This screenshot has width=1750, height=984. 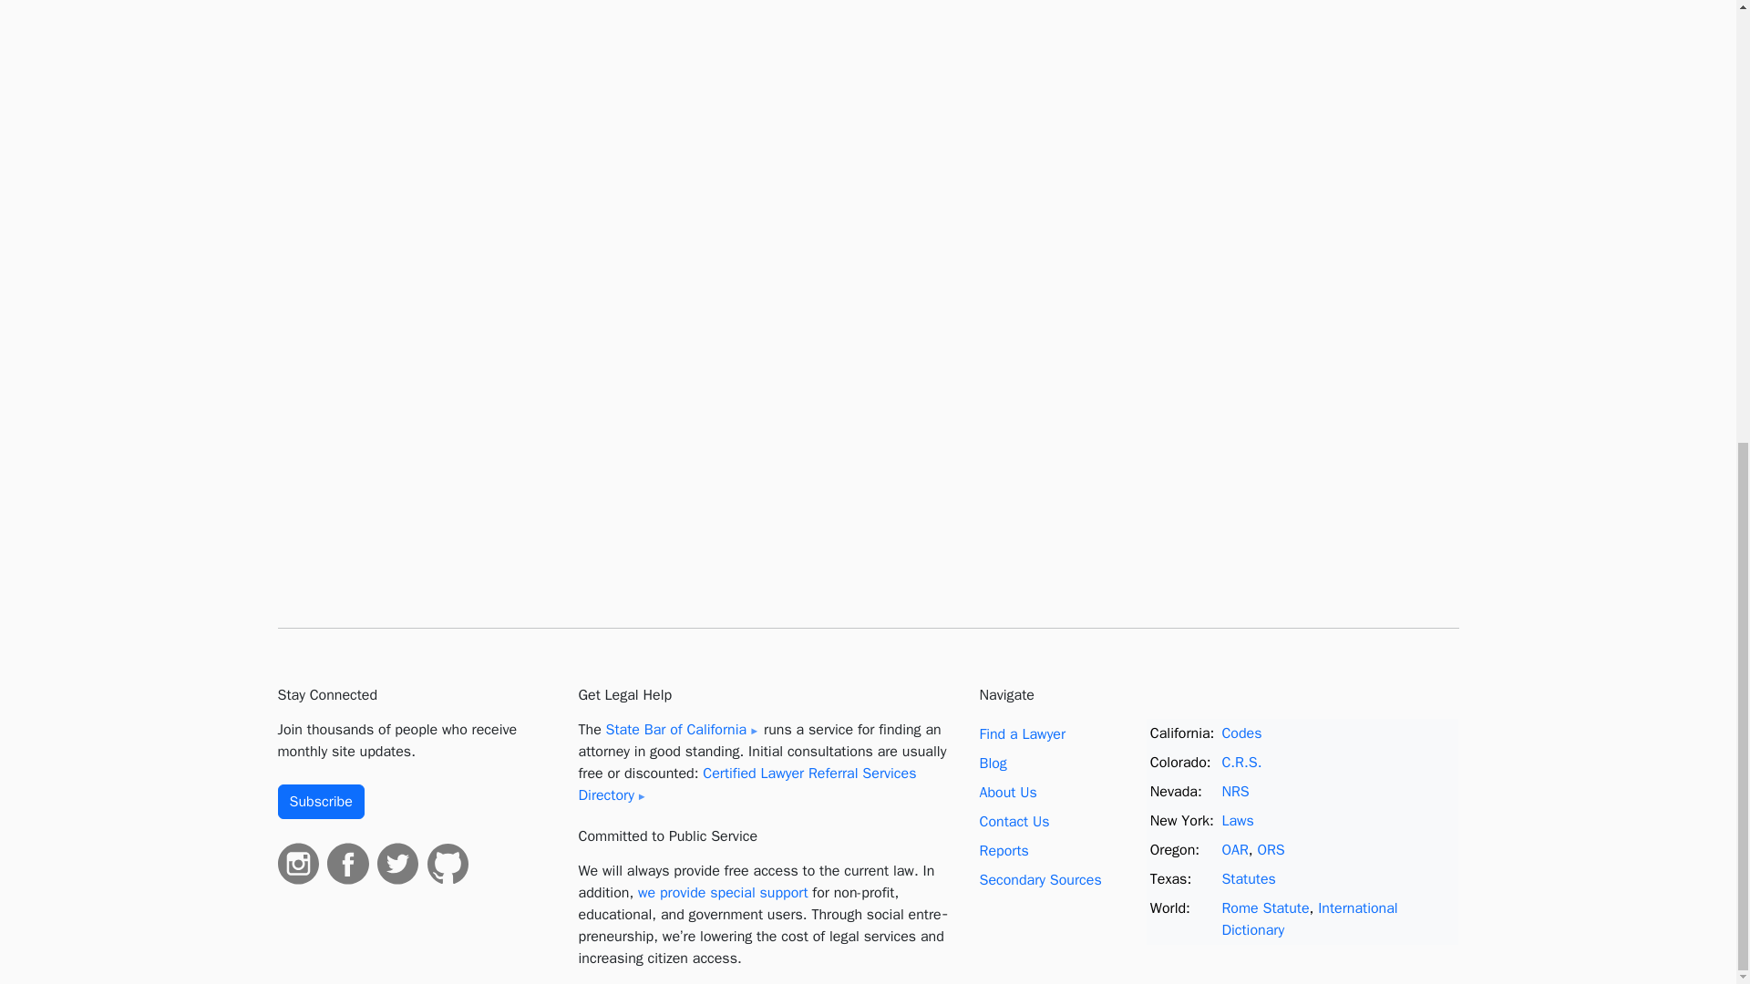 What do you see at coordinates (1368, 311) in the screenshot?
I see `Advertisement` at bounding box center [1368, 311].